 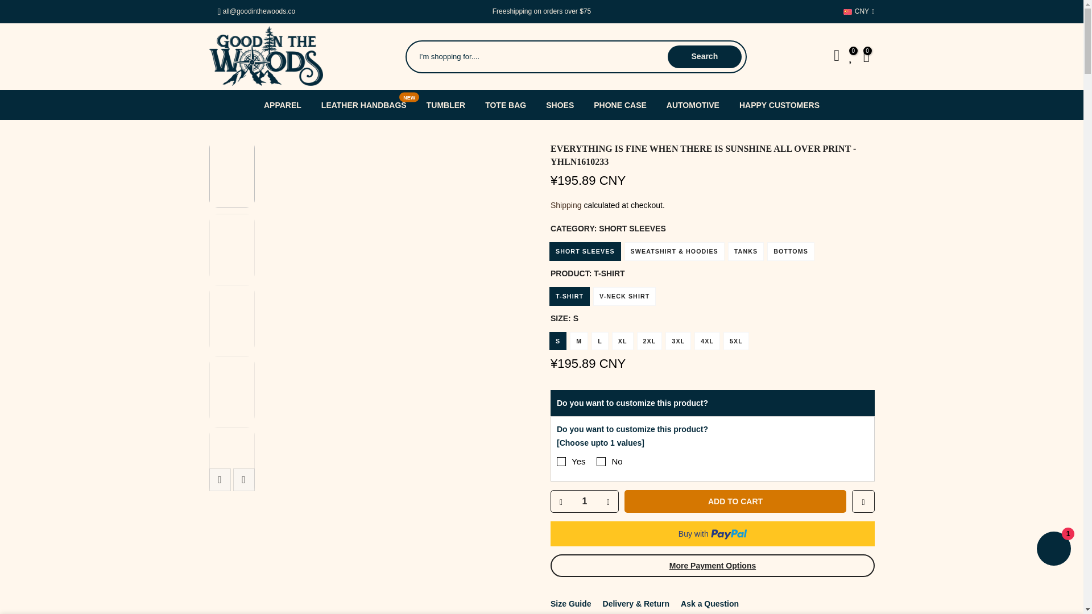 What do you see at coordinates (566, 205) in the screenshot?
I see `Shipping` at bounding box center [566, 205].